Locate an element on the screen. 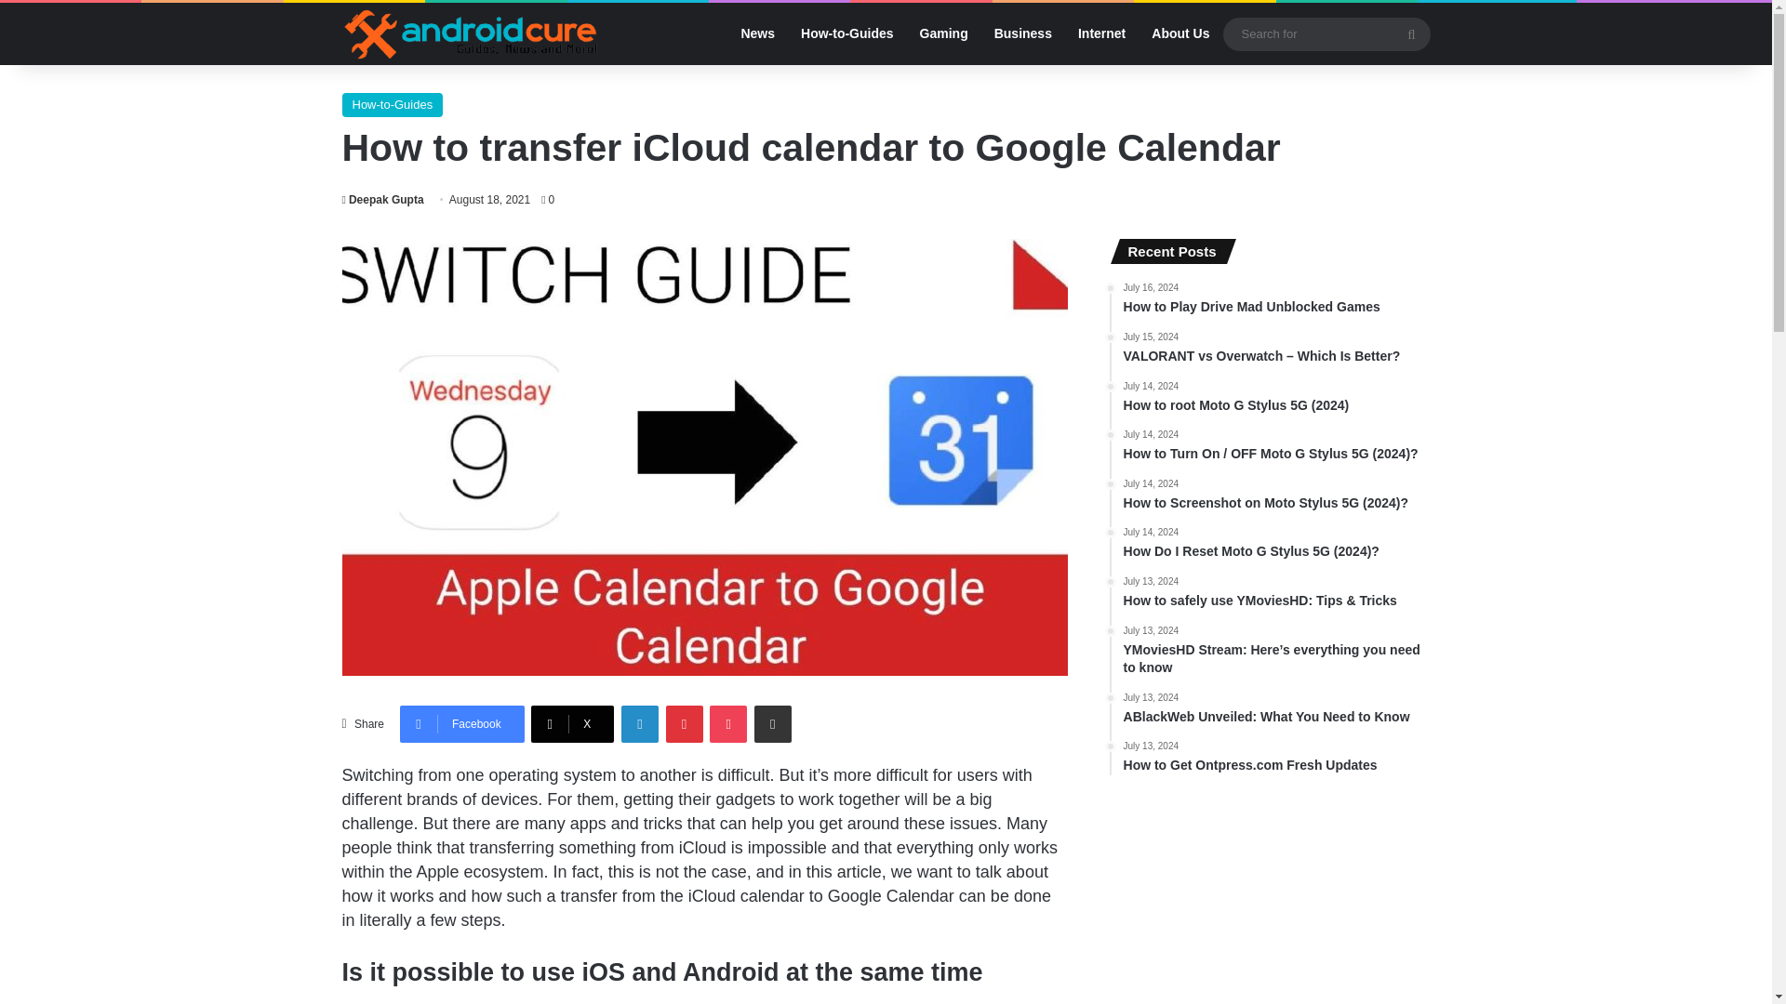 Image resolution: width=1786 pixels, height=1004 pixels. X is located at coordinates (572, 724).